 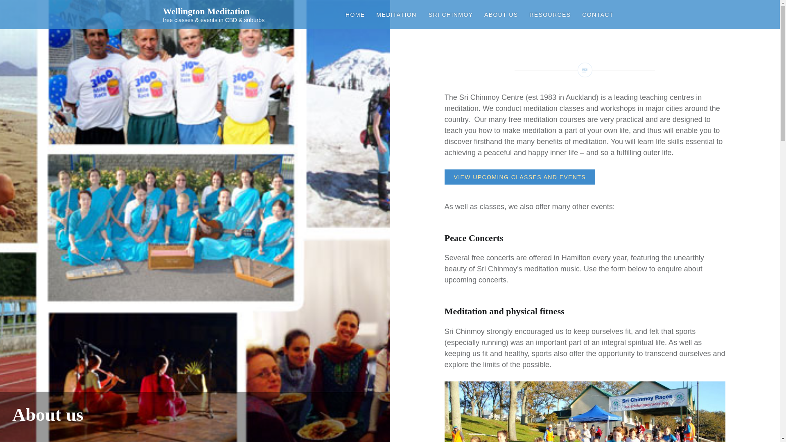 I want to click on MEDITATION, so click(x=396, y=15).